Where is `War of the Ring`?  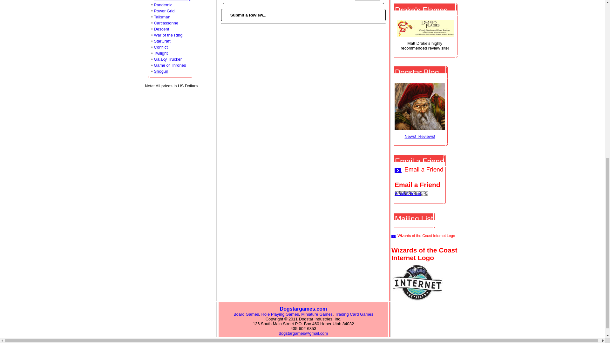 War of the Ring is located at coordinates (168, 35).